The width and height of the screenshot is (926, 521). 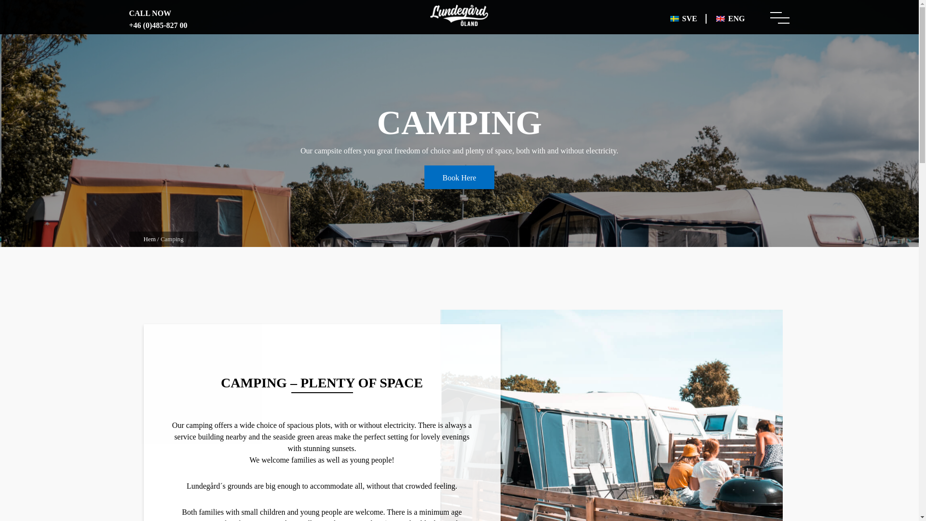 What do you see at coordinates (459, 178) in the screenshot?
I see `Book Here` at bounding box center [459, 178].